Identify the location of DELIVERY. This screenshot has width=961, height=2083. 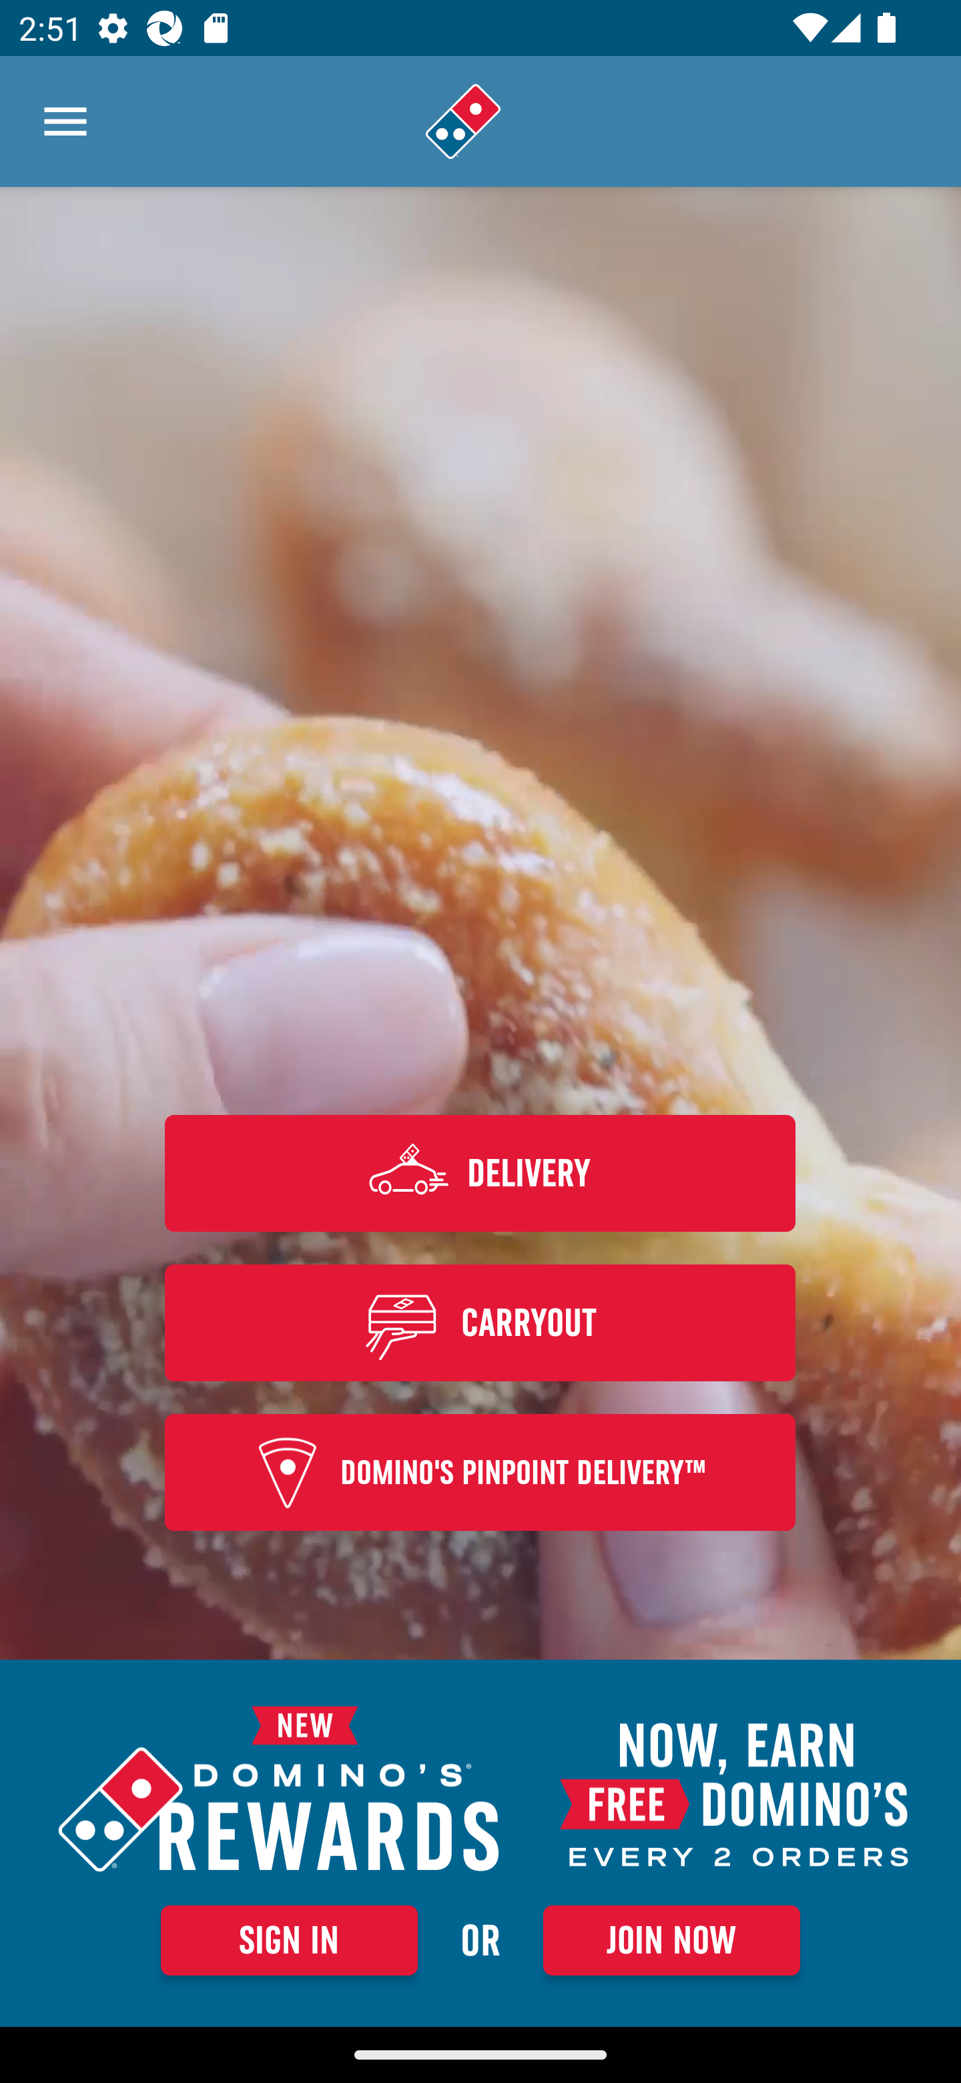
(480, 1172).